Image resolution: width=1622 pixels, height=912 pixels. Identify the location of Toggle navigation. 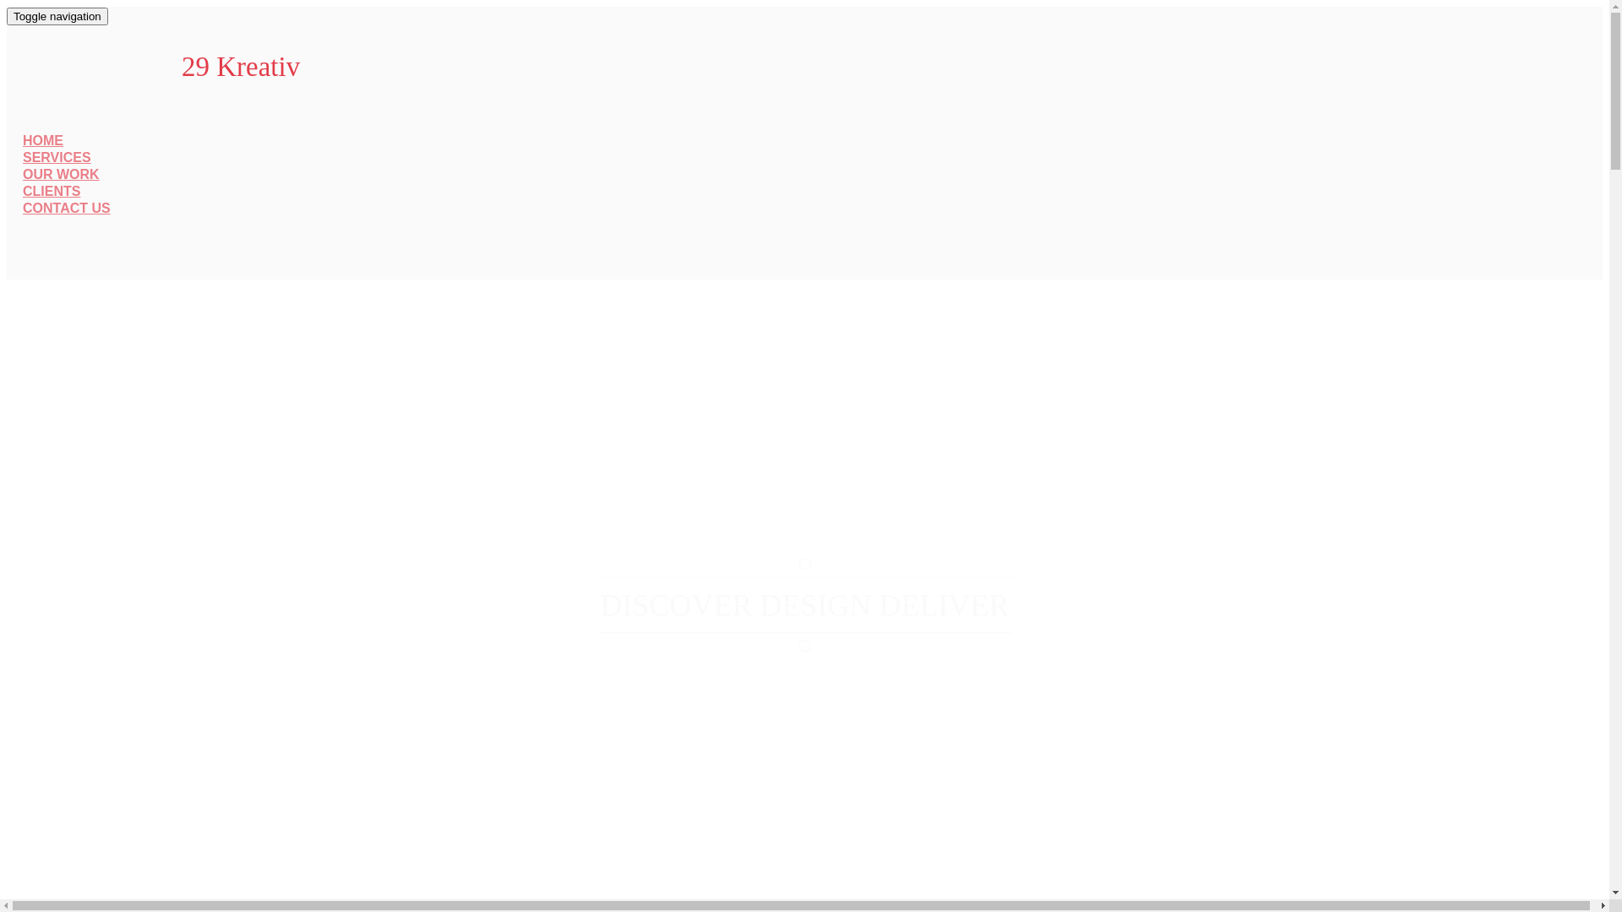
(57, 17).